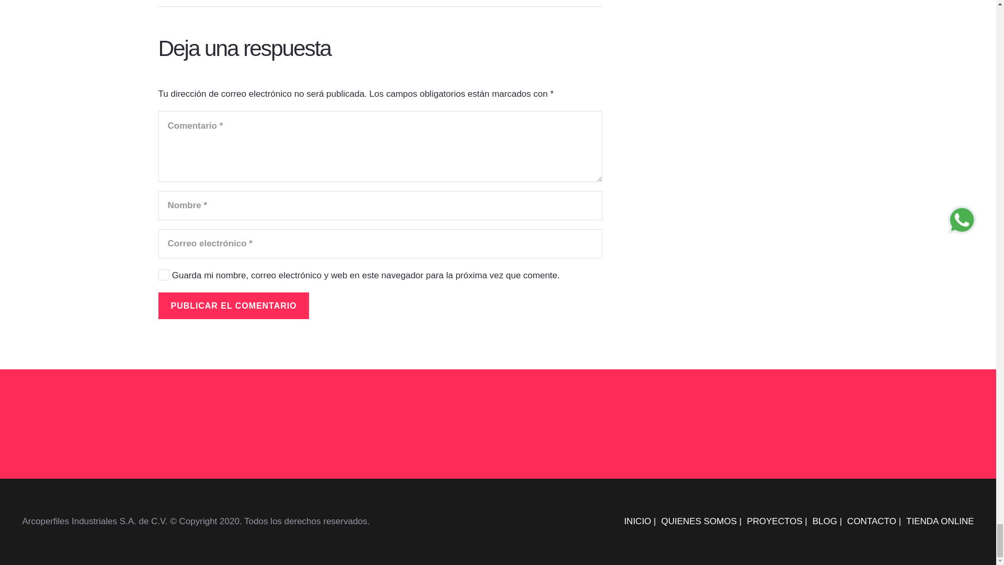 The height and width of the screenshot is (565, 1004). What do you see at coordinates (163, 274) in the screenshot?
I see `1` at bounding box center [163, 274].